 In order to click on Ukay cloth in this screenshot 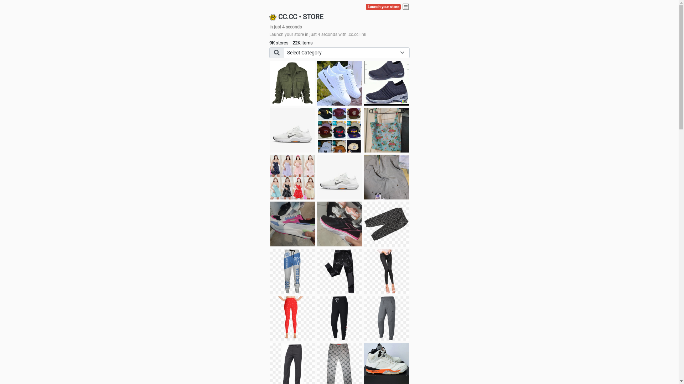, I will do `click(387, 130)`.